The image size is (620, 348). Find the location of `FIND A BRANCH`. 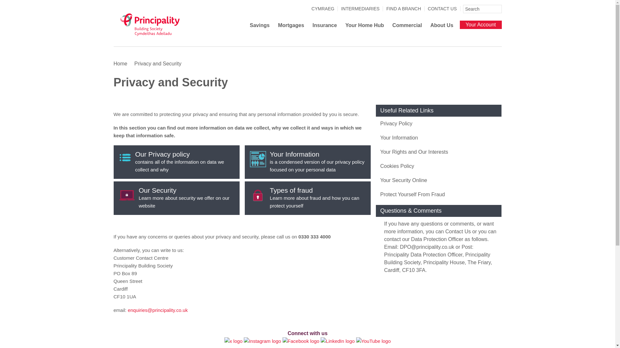

FIND A BRANCH is located at coordinates (404, 8).